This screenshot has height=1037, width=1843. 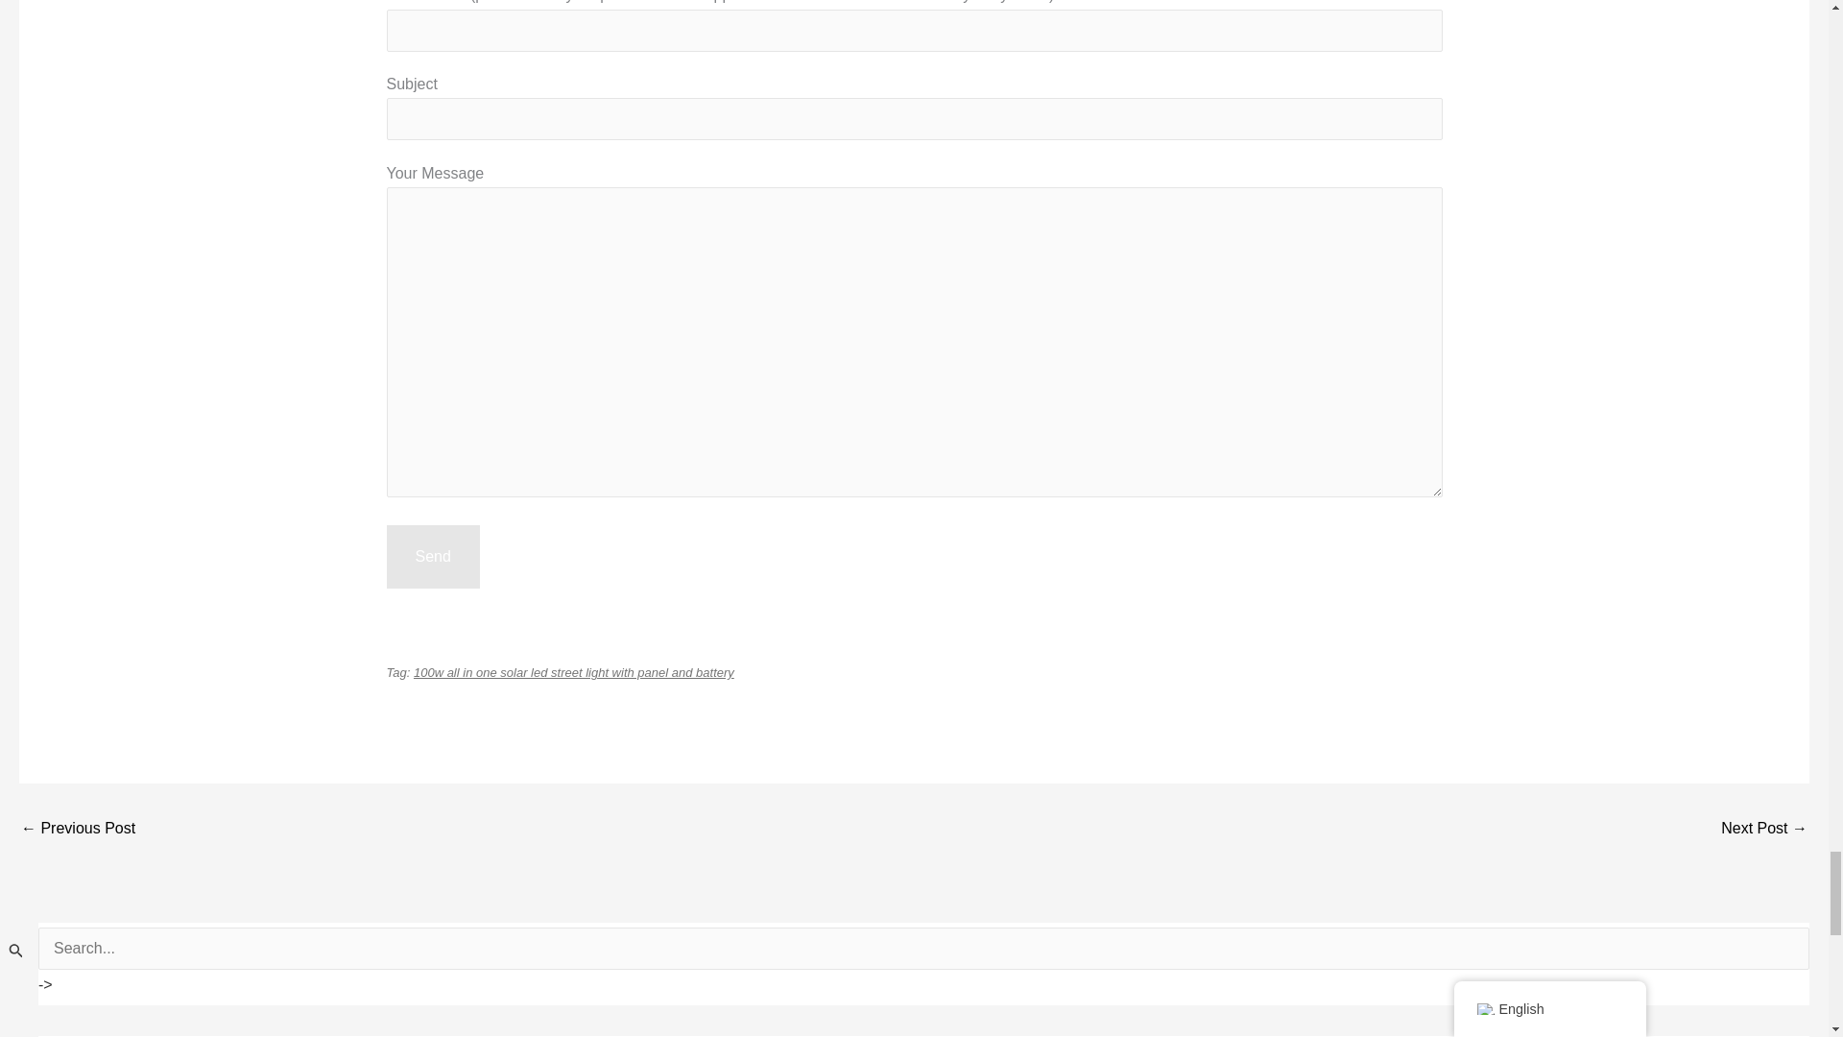 What do you see at coordinates (432, 557) in the screenshot?
I see `Send` at bounding box center [432, 557].